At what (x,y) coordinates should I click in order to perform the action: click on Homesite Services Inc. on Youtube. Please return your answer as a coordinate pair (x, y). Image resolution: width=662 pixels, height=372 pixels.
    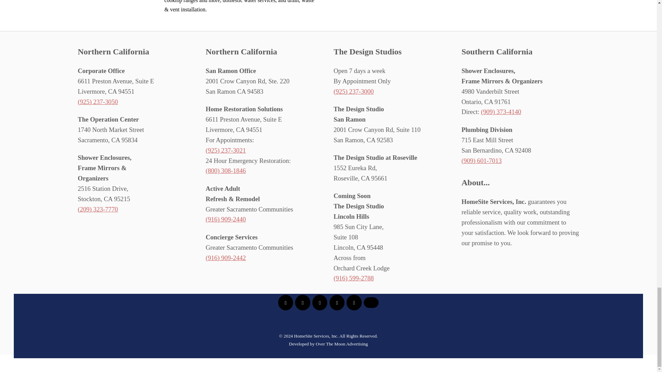
    Looking at the image, I should click on (337, 302).